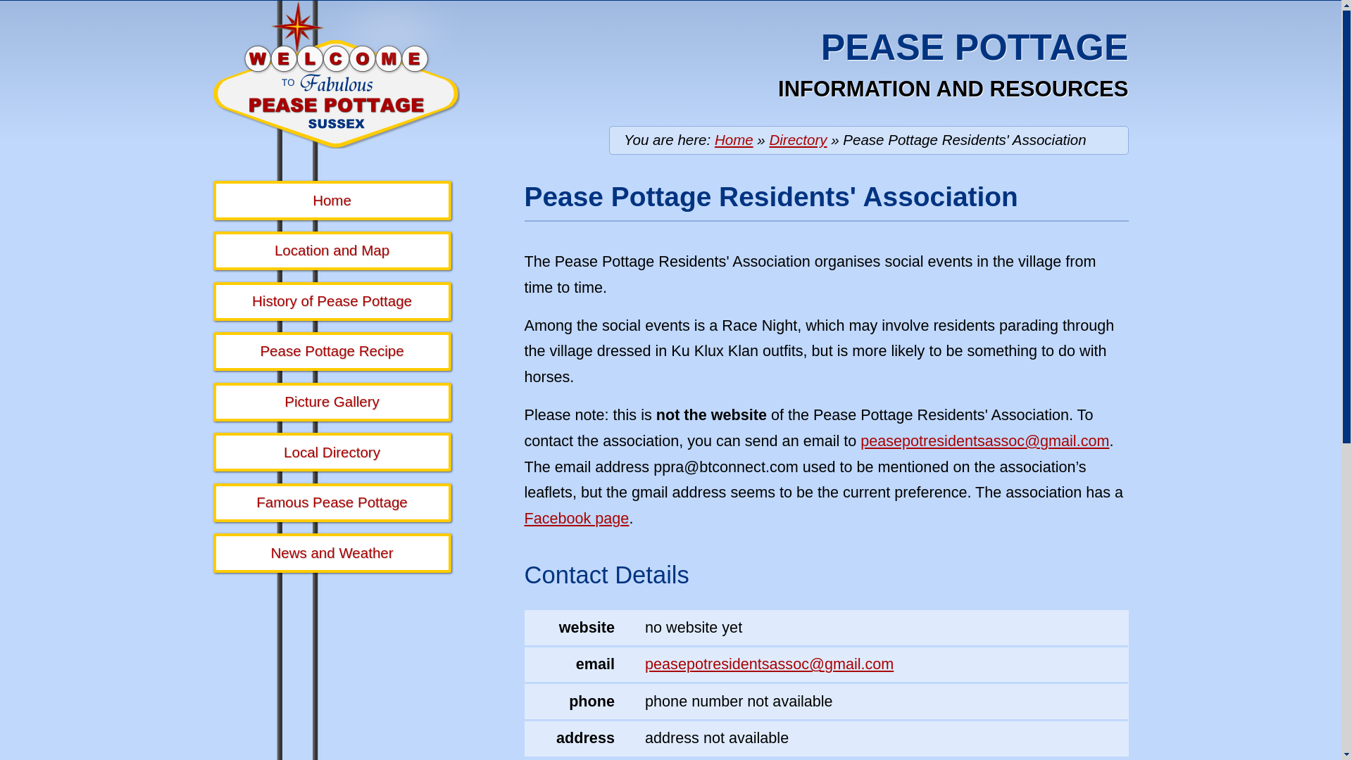 This screenshot has height=760, width=1352. I want to click on Pease Pottage local directory, so click(331, 452).